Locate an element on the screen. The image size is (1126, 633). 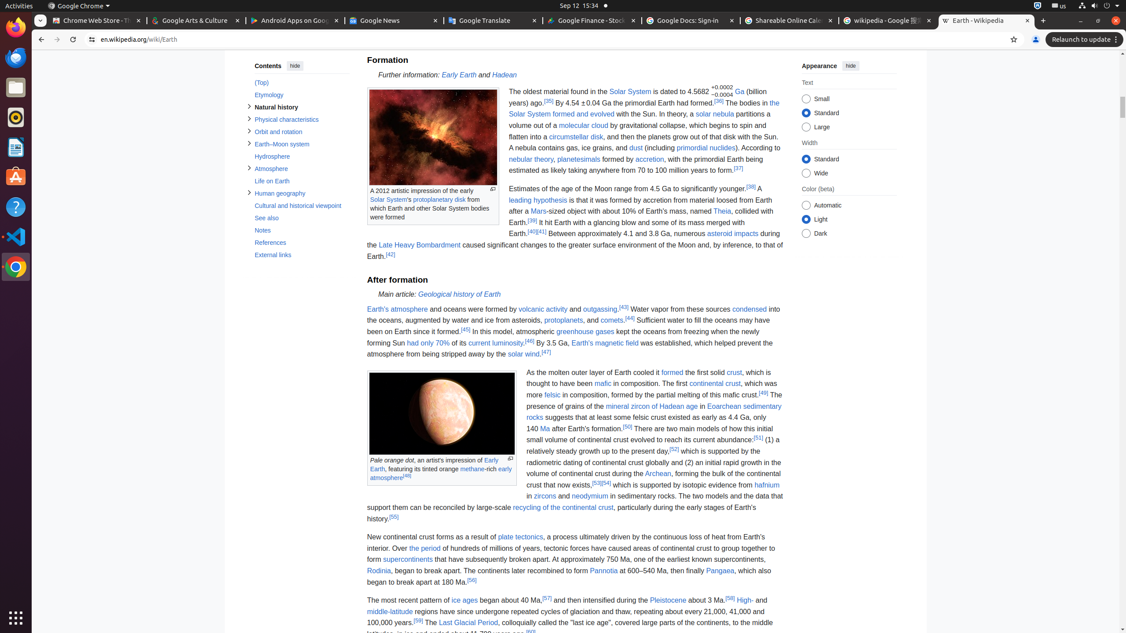
Last Glacial Period is located at coordinates (468, 623).